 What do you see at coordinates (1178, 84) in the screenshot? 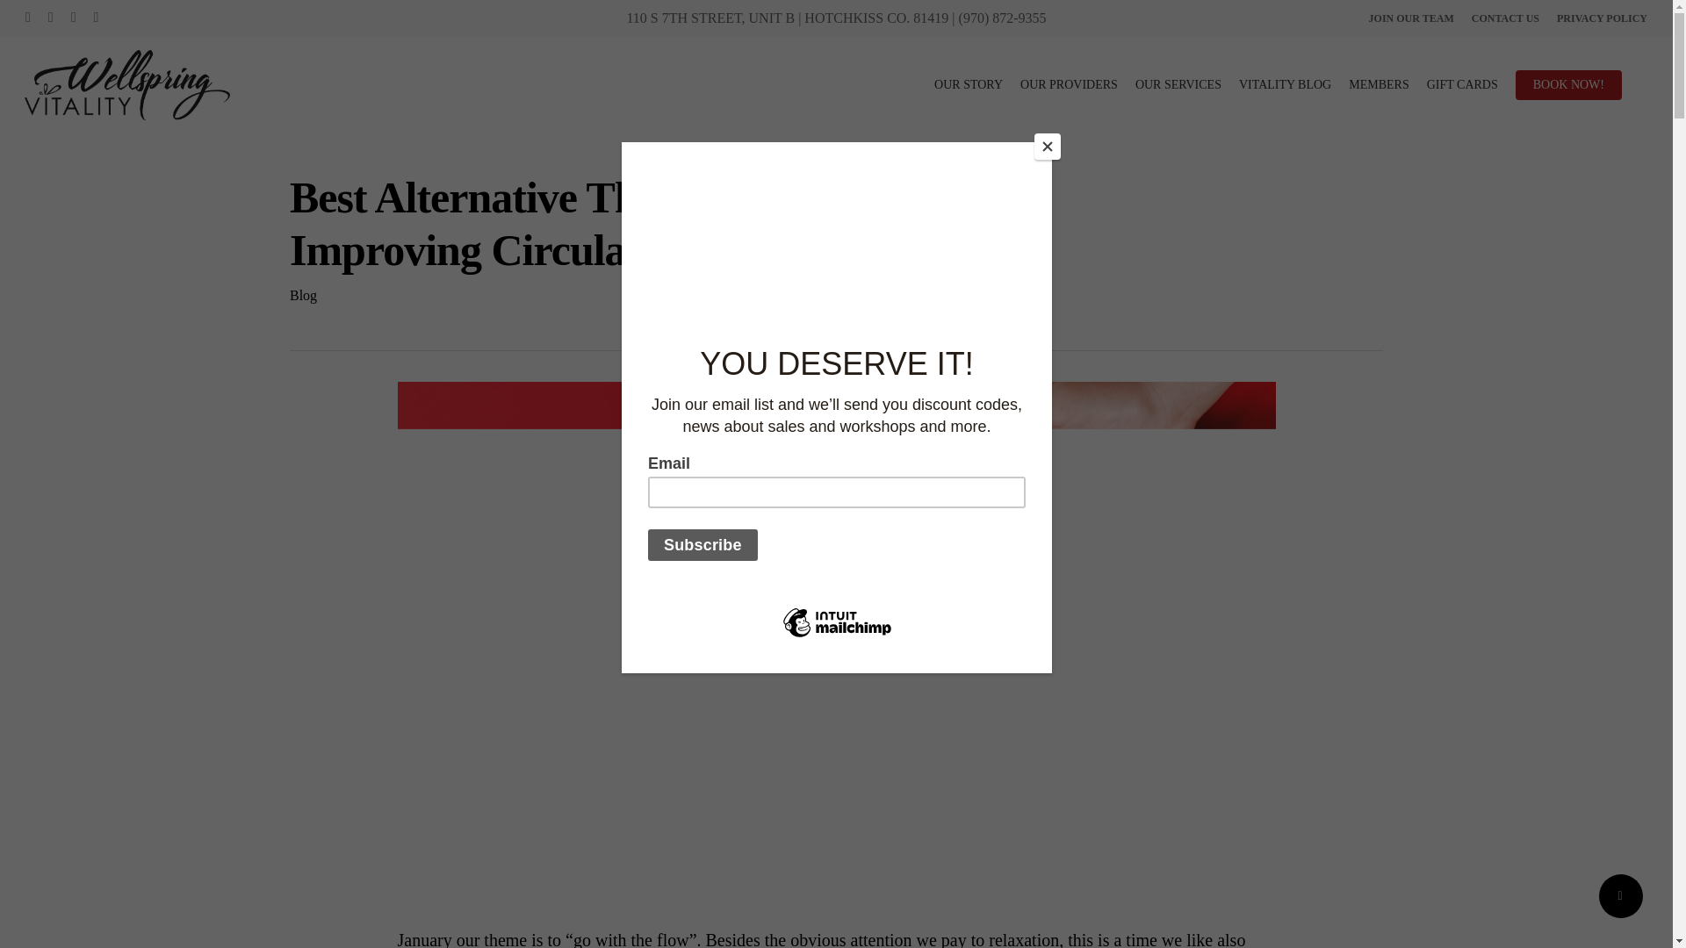
I see `OUR SERVICES` at bounding box center [1178, 84].